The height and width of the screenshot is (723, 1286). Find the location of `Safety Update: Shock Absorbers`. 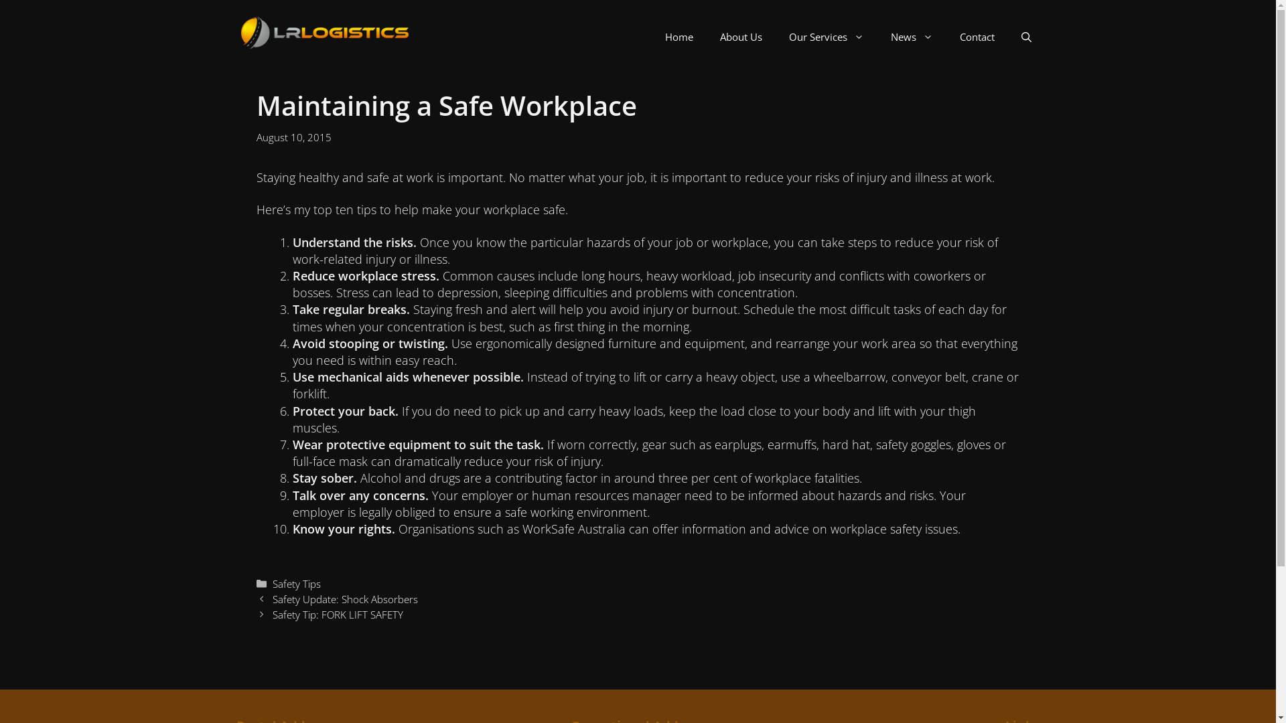

Safety Update: Shock Absorbers is located at coordinates (346, 598).